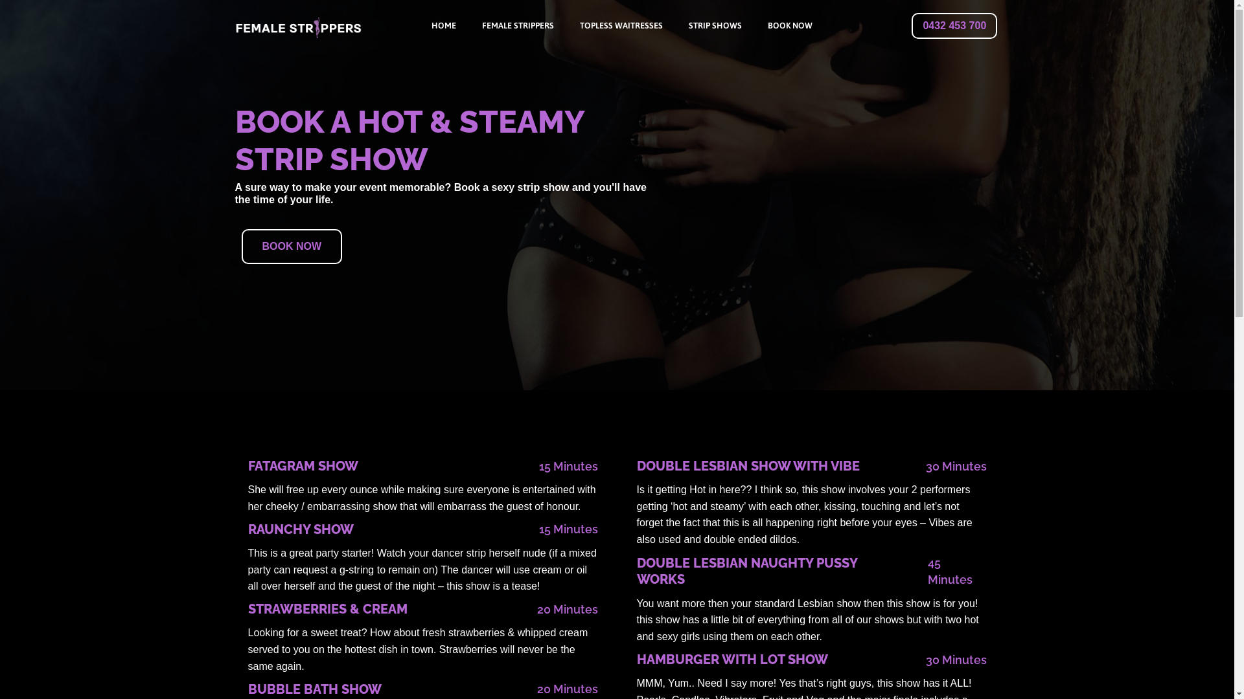 This screenshot has width=1244, height=699. What do you see at coordinates (303, 467) in the screenshot?
I see `FATAGRAM SHOW` at bounding box center [303, 467].